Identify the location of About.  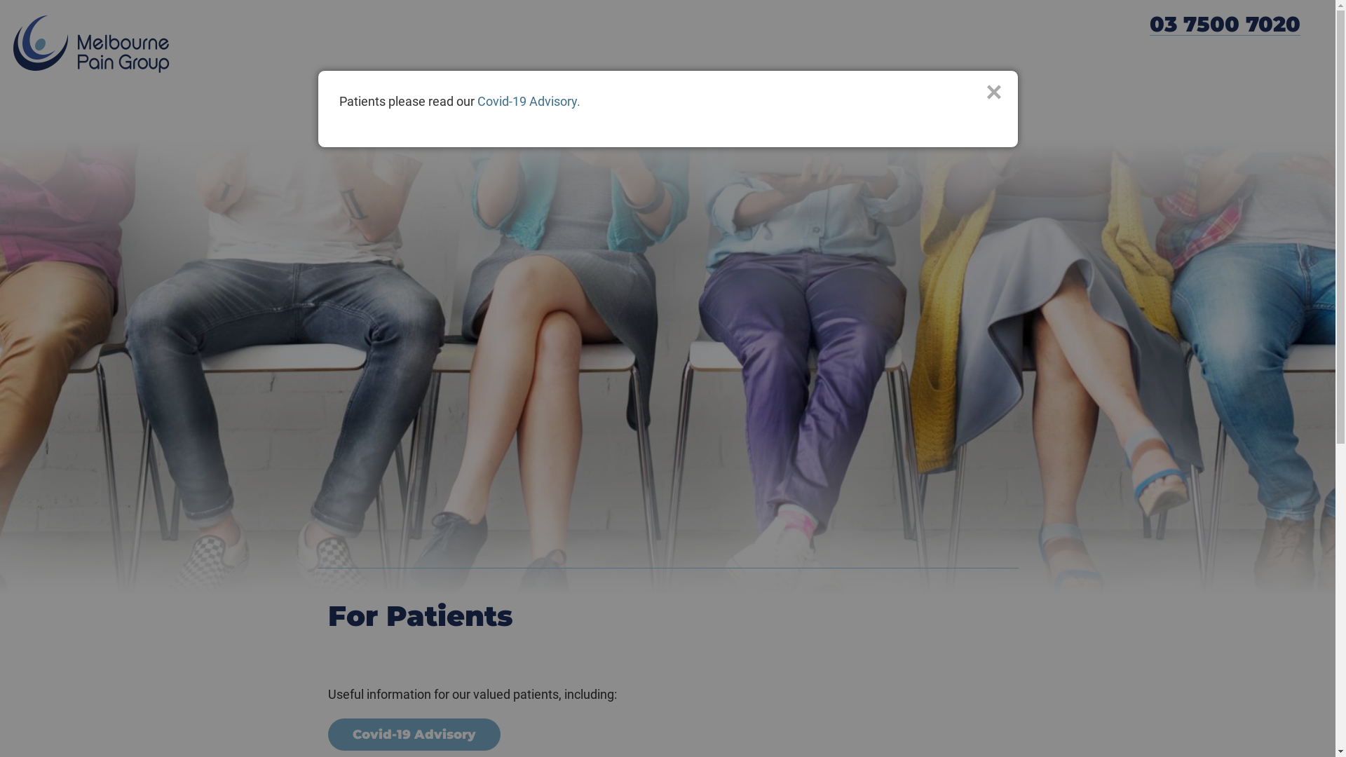
(381, 123).